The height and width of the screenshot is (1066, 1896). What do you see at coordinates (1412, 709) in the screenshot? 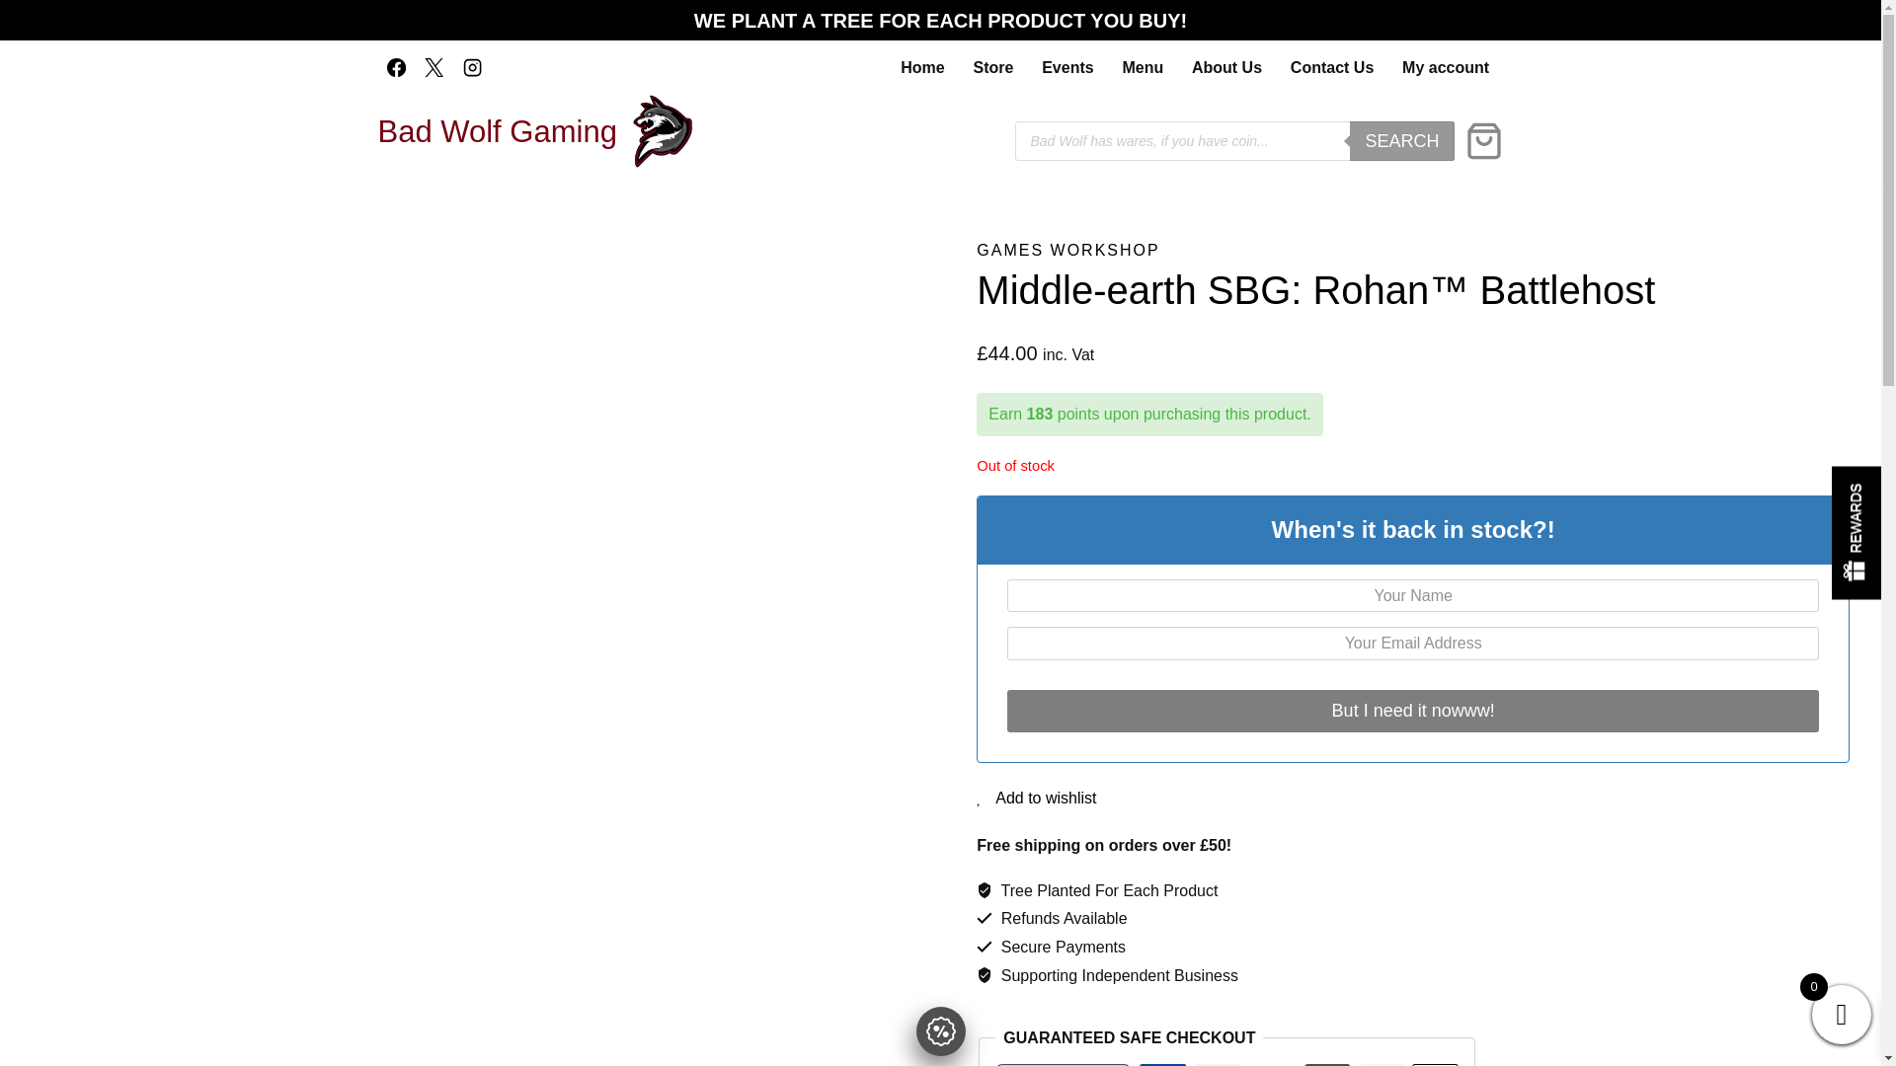
I see `But I need it nowww!` at bounding box center [1412, 709].